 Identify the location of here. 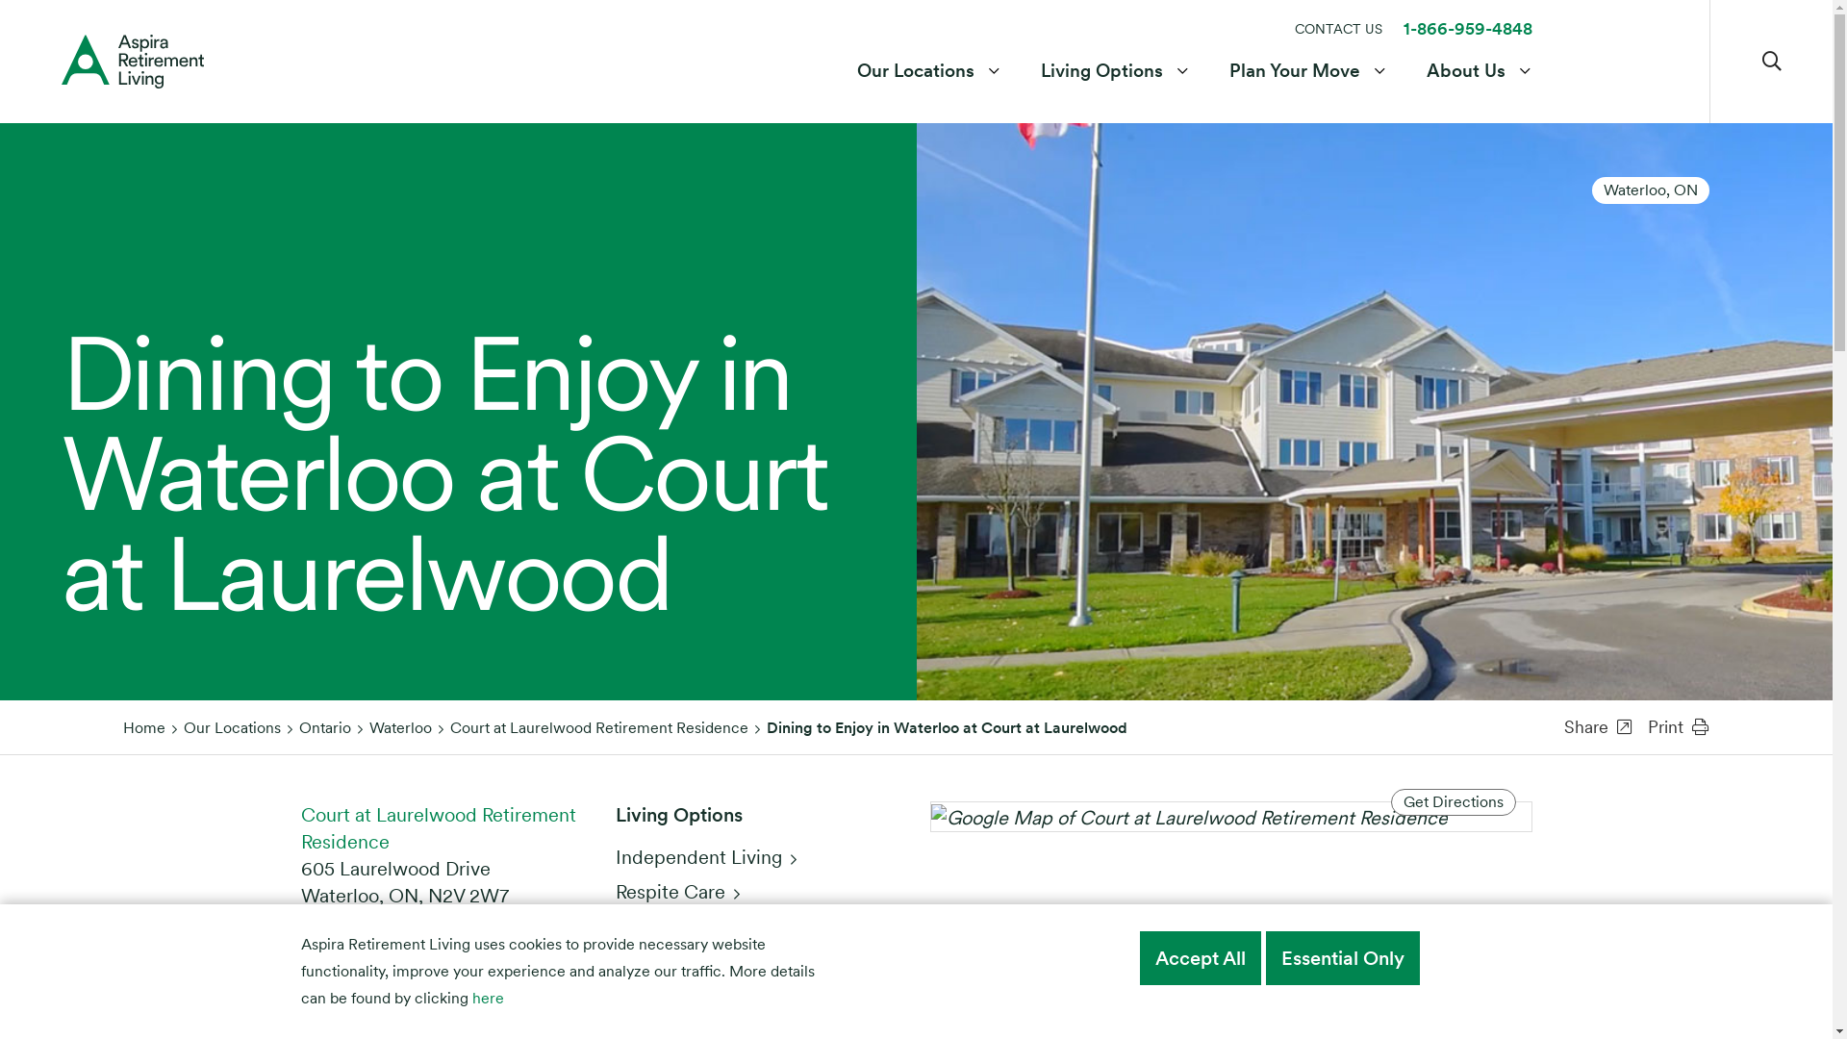
(487, 999).